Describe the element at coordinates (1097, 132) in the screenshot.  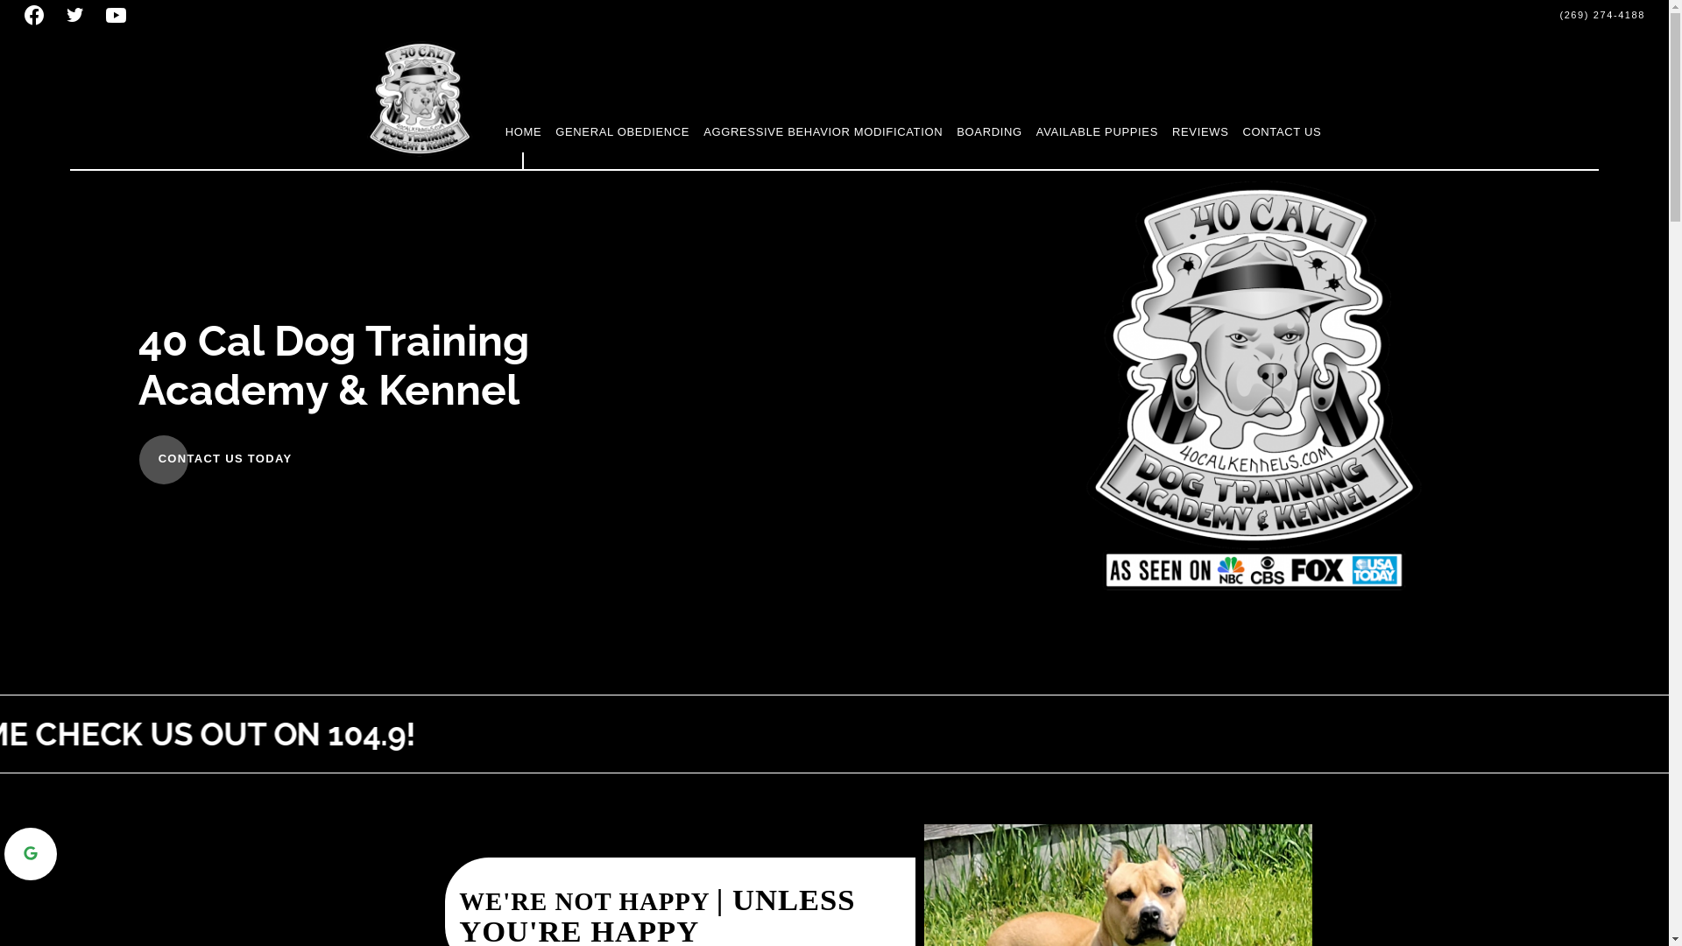
I see `AVAILABLE PUPPIES` at that location.